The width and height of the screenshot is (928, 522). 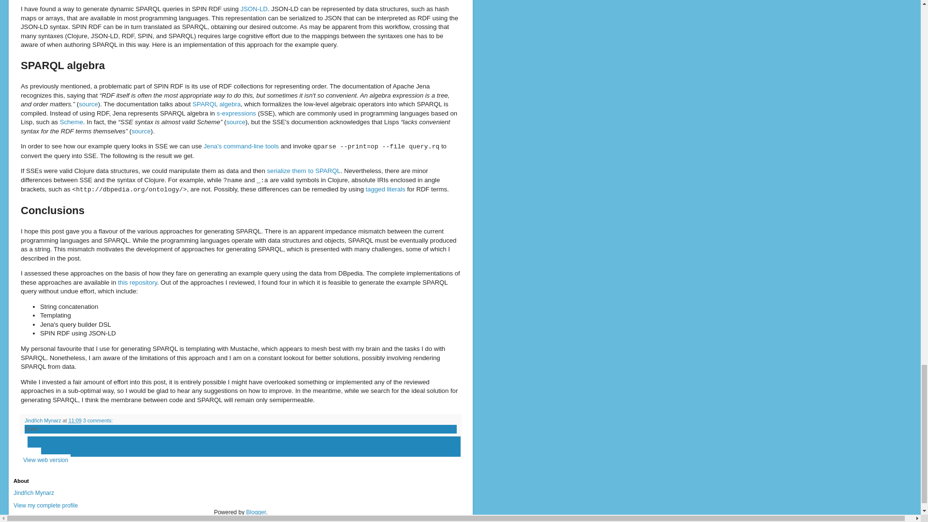 What do you see at coordinates (24, 447) in the screenshot?
I see `Older Posts` at bounding box center [24, 447].